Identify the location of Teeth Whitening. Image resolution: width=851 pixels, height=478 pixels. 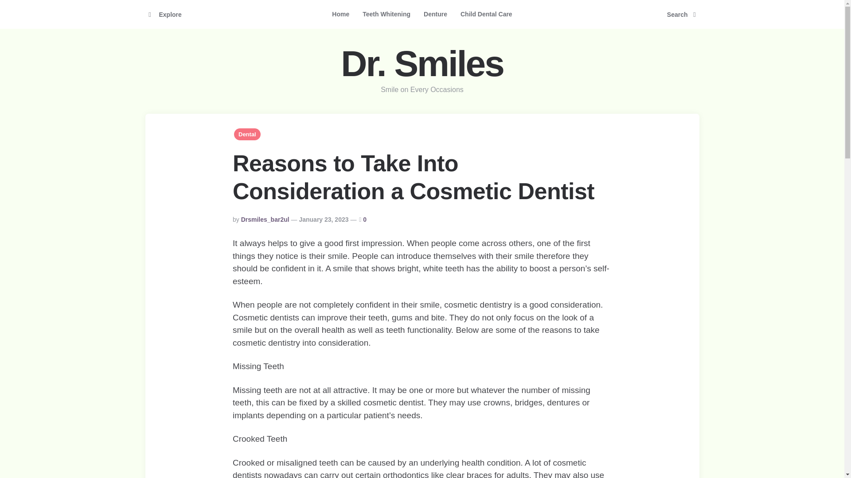
(386, 14).